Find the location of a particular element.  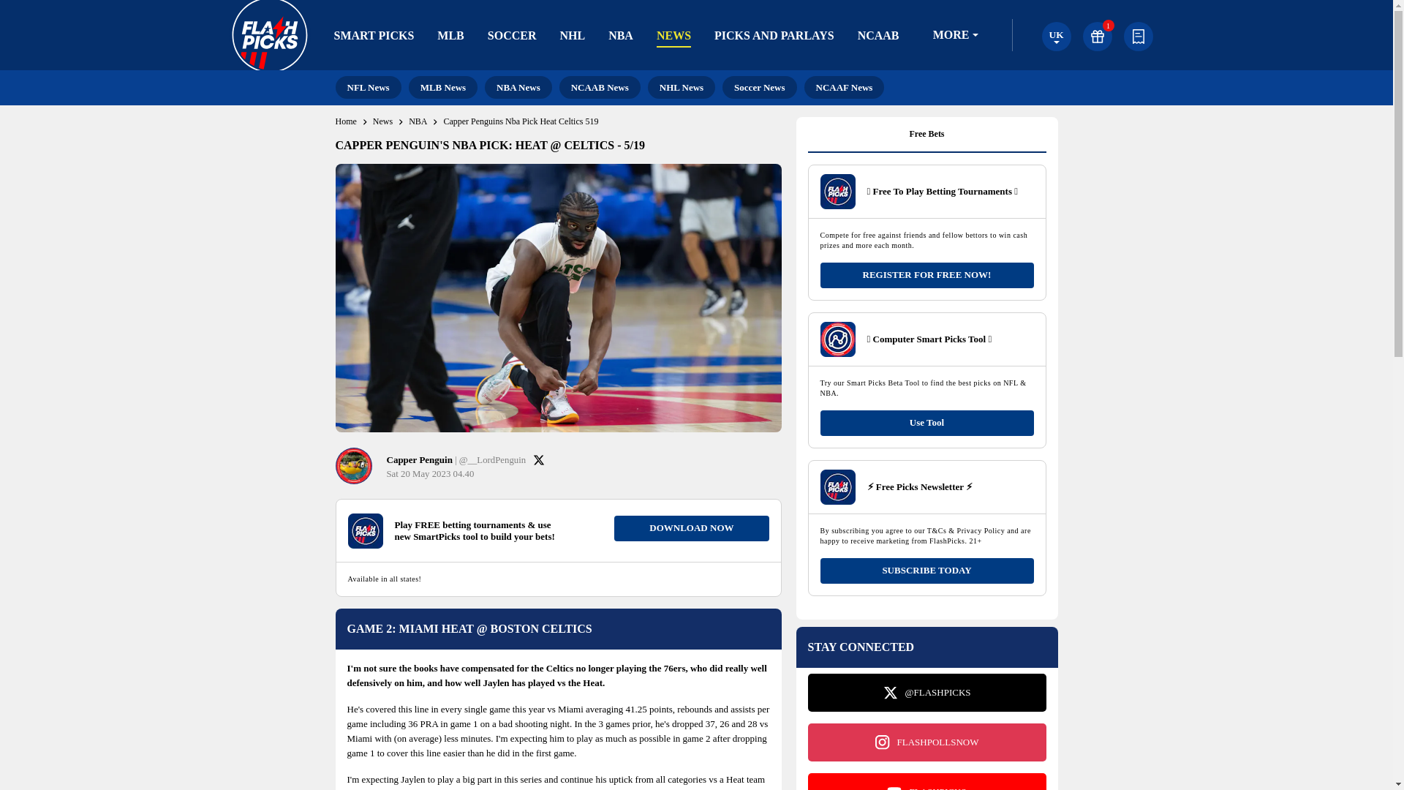

NHL News is located at coordinates (681, 87).